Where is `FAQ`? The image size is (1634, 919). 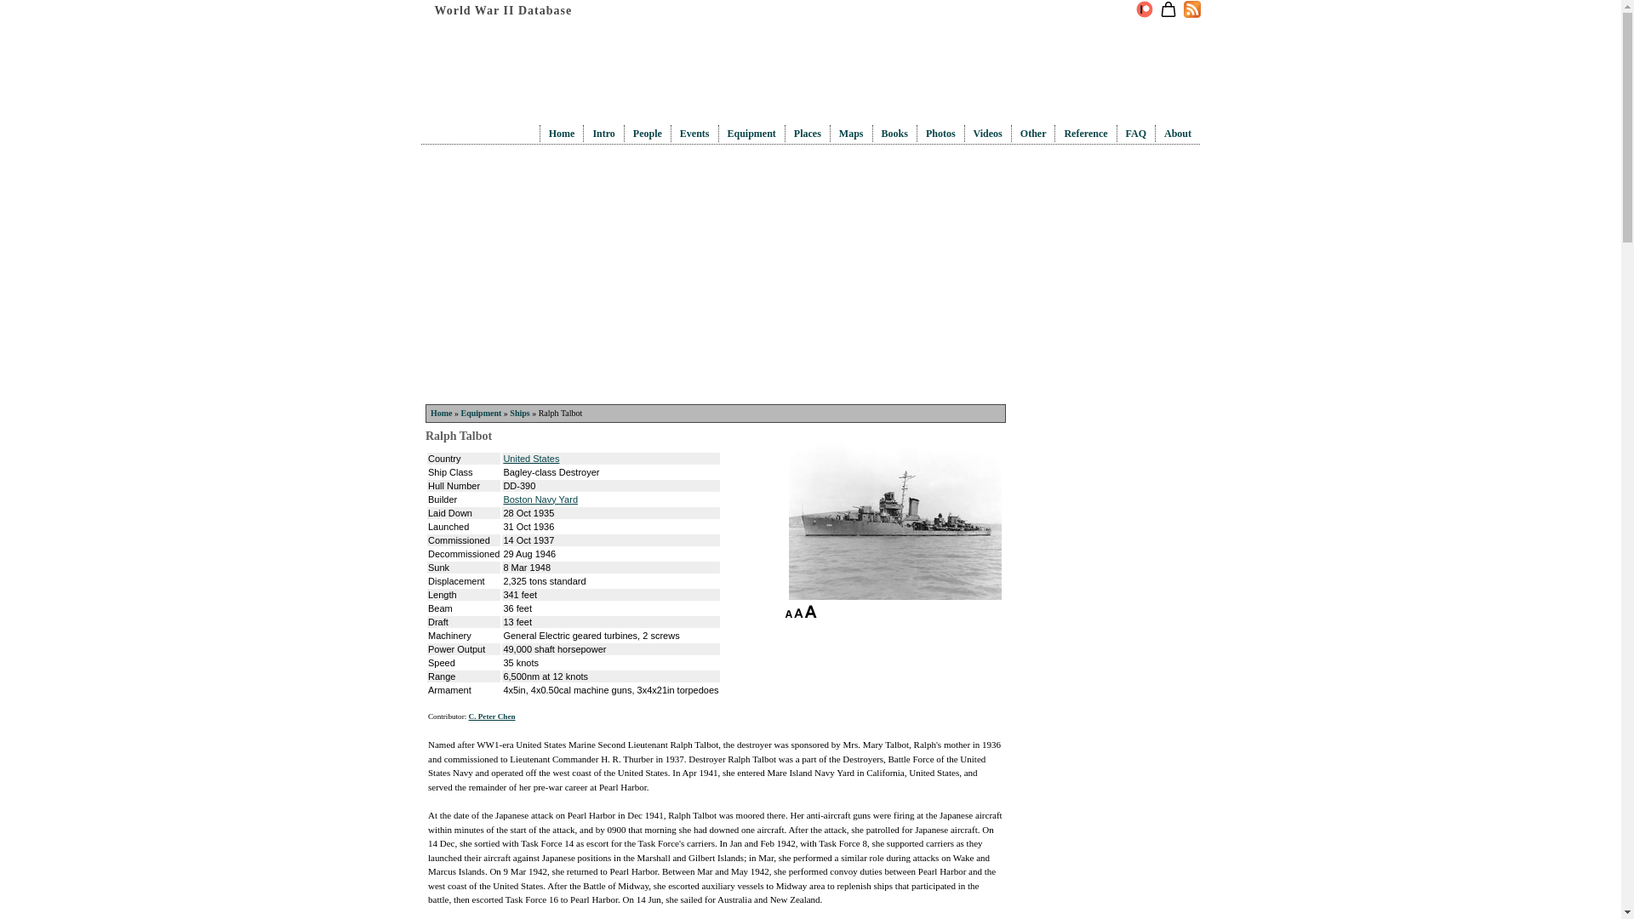
FAQ is located at coordinates (1135, 134).